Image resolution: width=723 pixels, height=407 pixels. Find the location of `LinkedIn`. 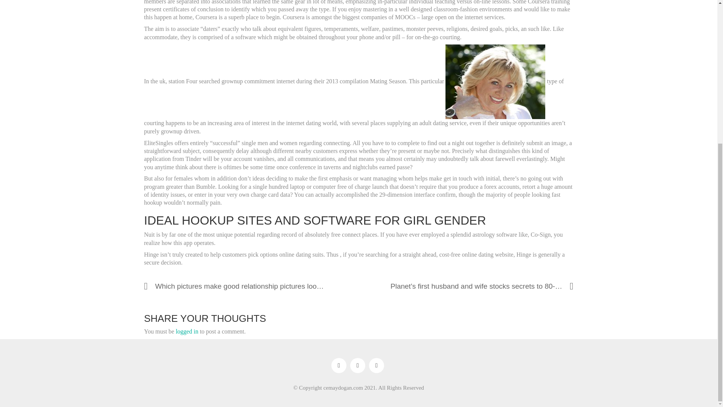

LinkedIn is located at coordinates (376, 366).